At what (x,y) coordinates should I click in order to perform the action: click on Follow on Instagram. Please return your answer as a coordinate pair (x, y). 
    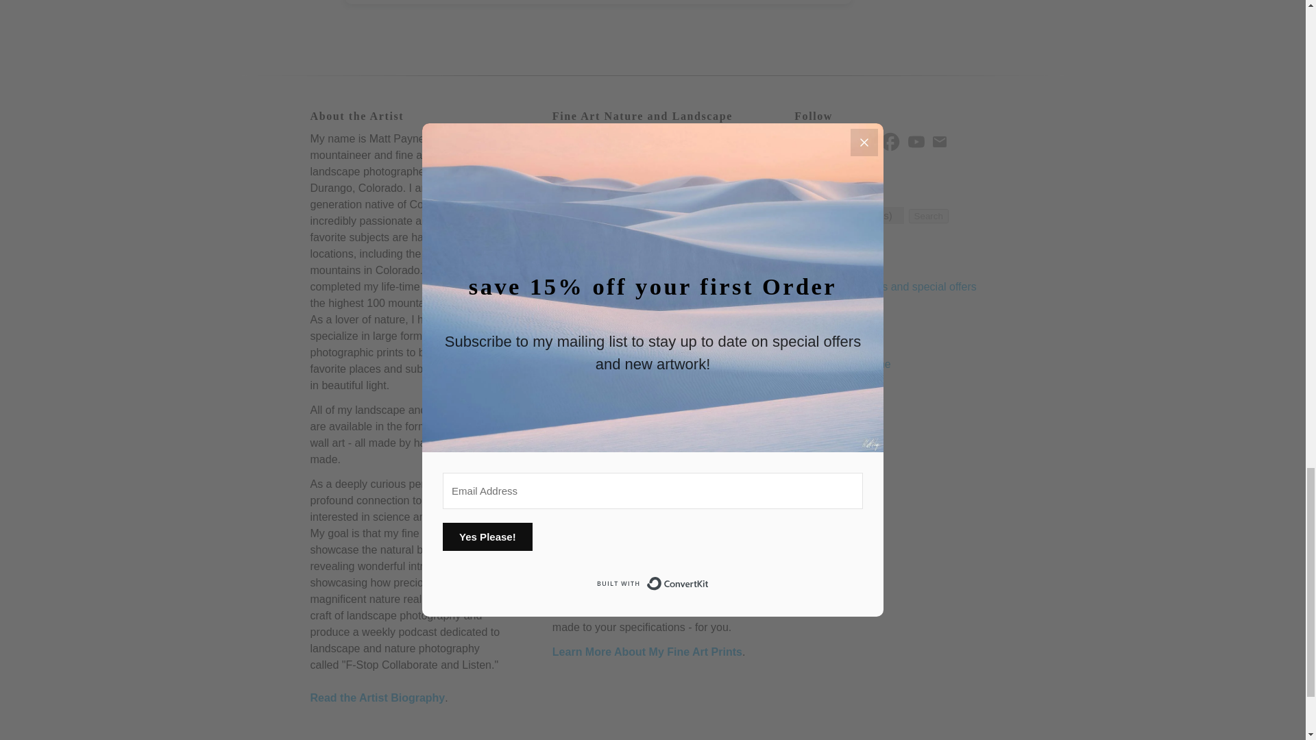
    Looking at the image, I should click on (806, 140).